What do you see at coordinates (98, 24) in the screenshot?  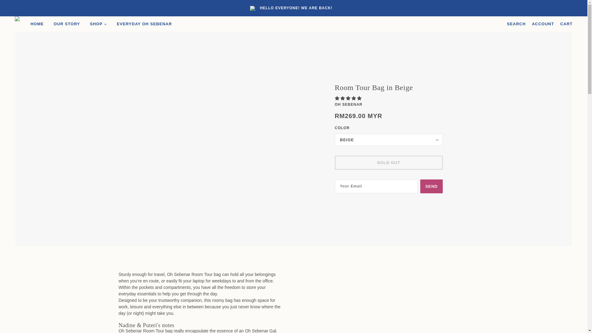 I see `SHOP` at bounding box center [98, 24].